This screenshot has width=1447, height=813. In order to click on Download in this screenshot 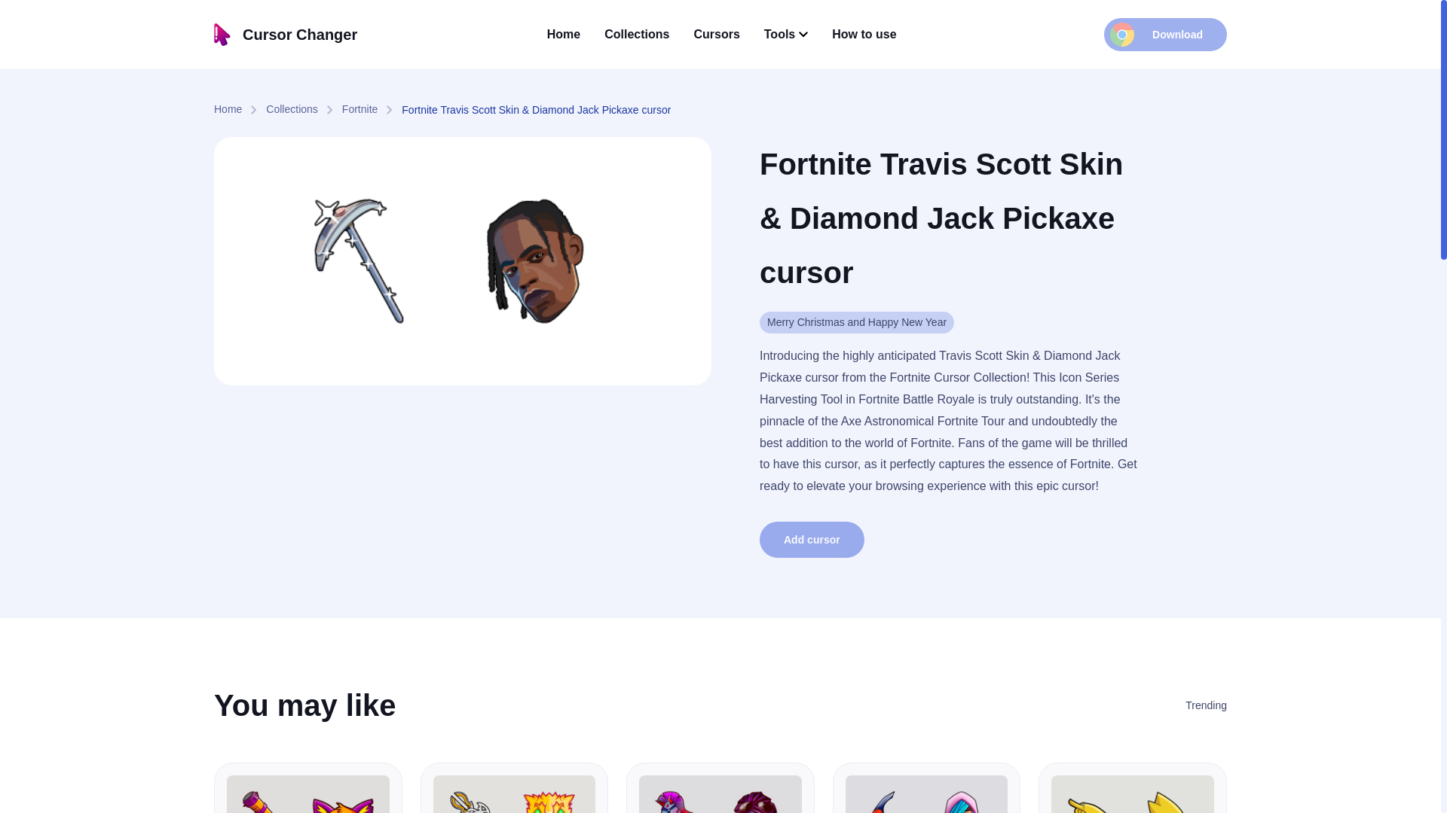, I will do `click(1165, 35)`.